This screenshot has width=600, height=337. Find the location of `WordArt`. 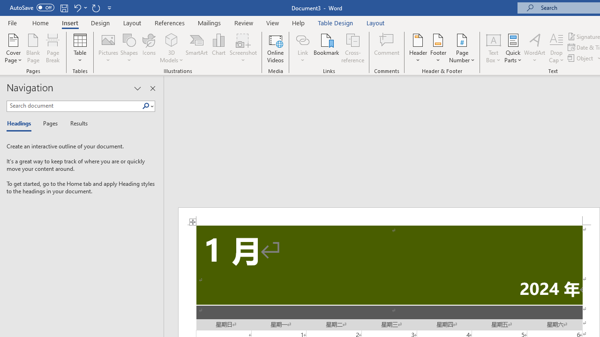

WordArt is located at coordinates (535, 48).